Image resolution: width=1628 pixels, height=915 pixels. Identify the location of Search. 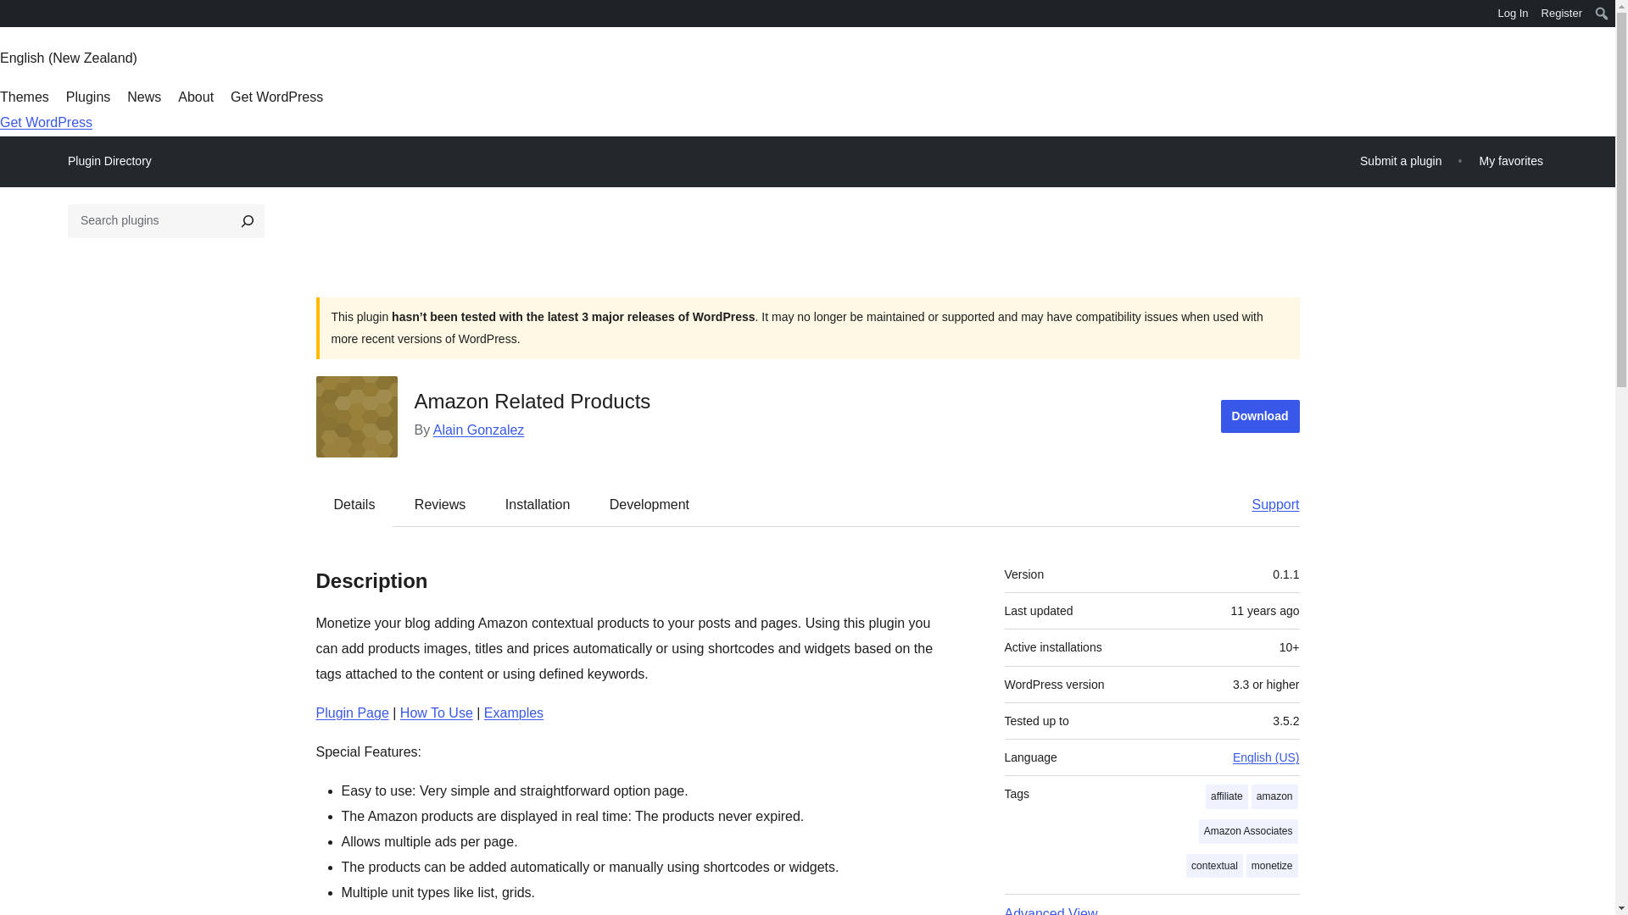
(19, 15).